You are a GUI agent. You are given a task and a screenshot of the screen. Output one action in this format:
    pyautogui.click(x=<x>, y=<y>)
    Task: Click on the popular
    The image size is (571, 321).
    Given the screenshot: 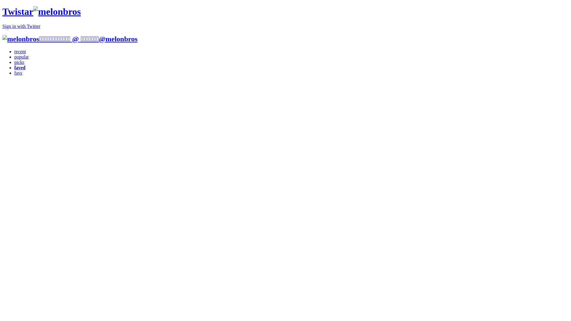 What is the action you would take?
    pyautogui.click(x=21, y=57)
    